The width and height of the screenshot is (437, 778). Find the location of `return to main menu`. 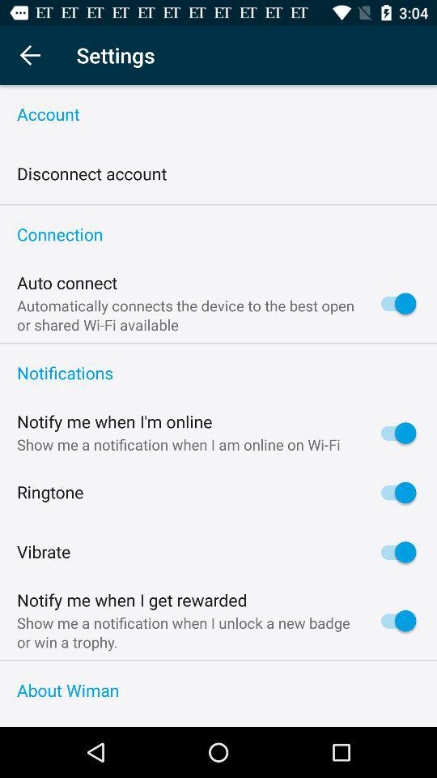

return to main menu is located at coordinates (29, 55).